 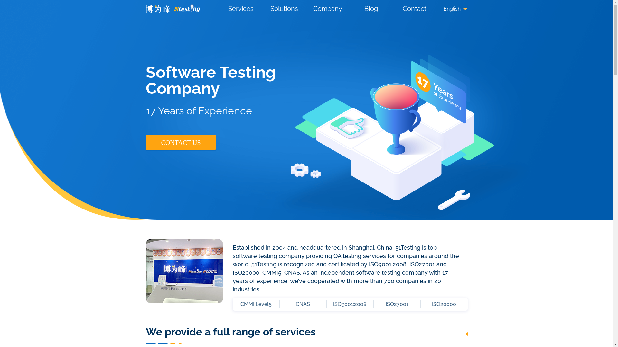 I want to click on Contact, so click(x=415, y=8).